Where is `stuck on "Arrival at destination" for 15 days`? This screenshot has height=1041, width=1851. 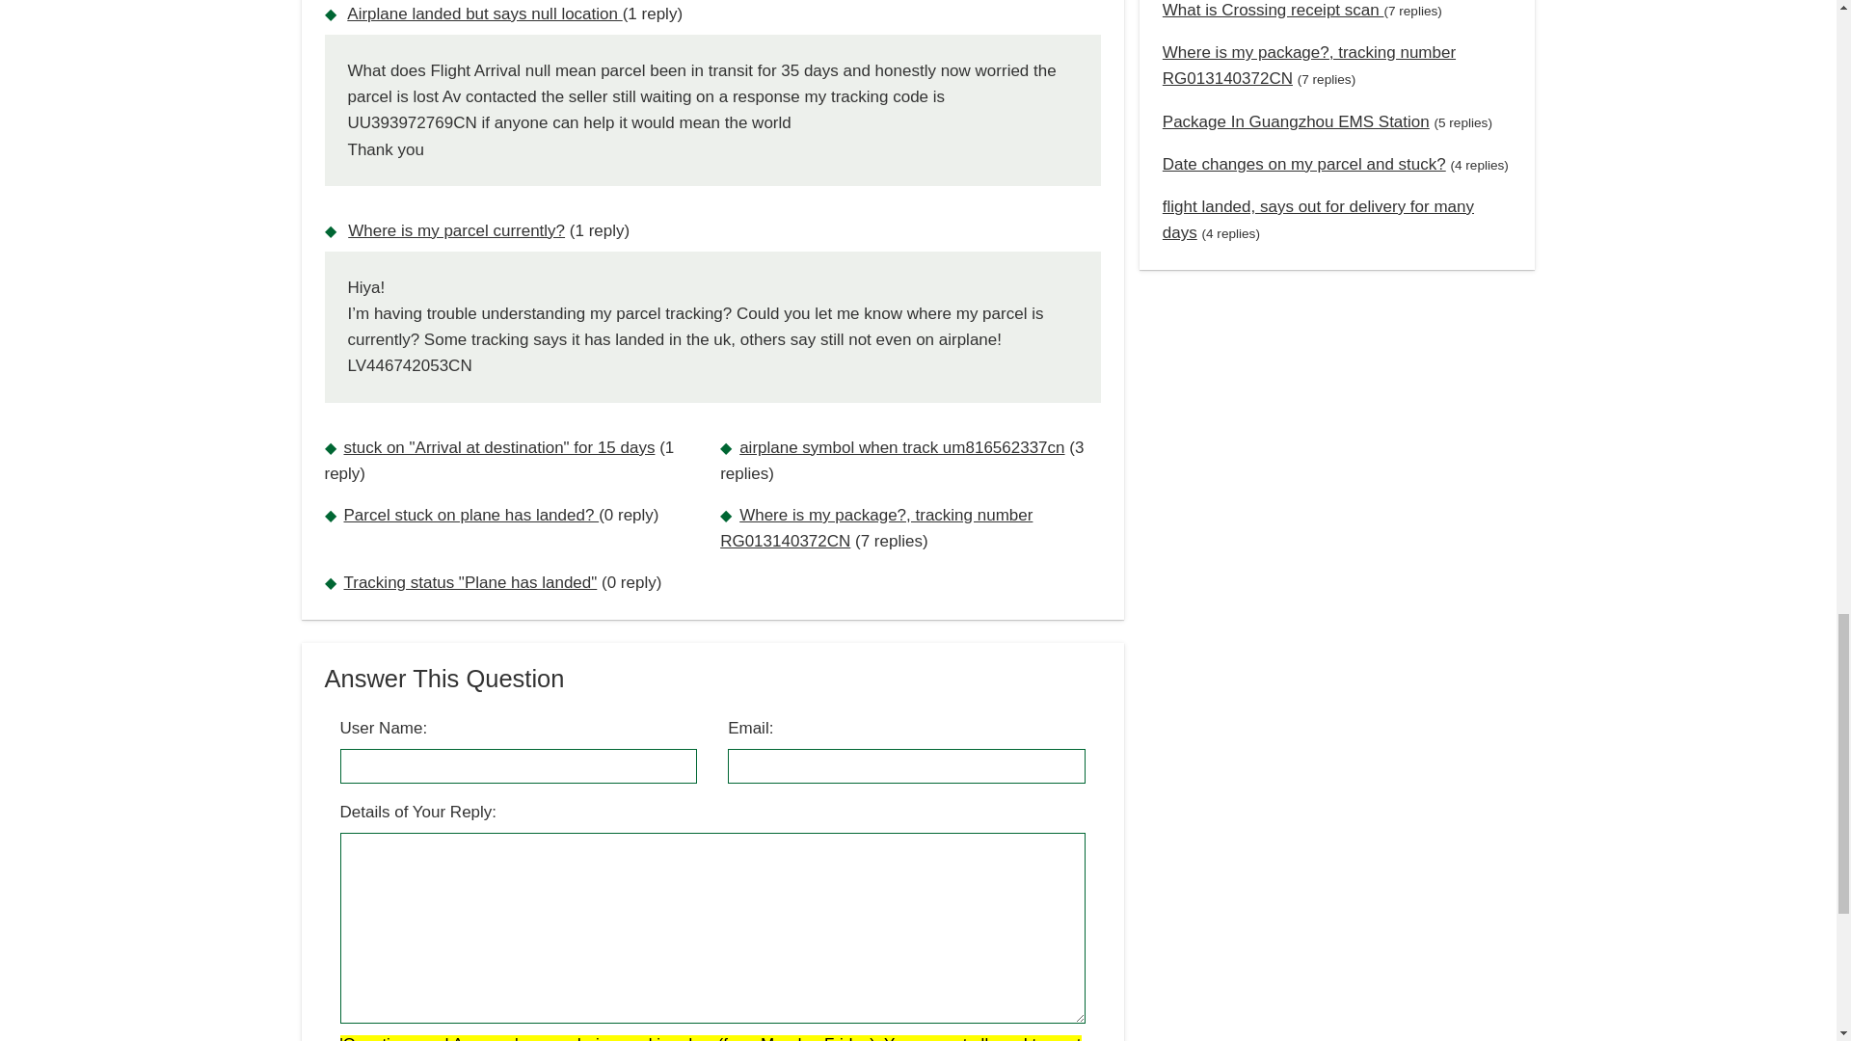
stuck on "Arrival at destination" for 15 days is located at coordinates (498, 447).